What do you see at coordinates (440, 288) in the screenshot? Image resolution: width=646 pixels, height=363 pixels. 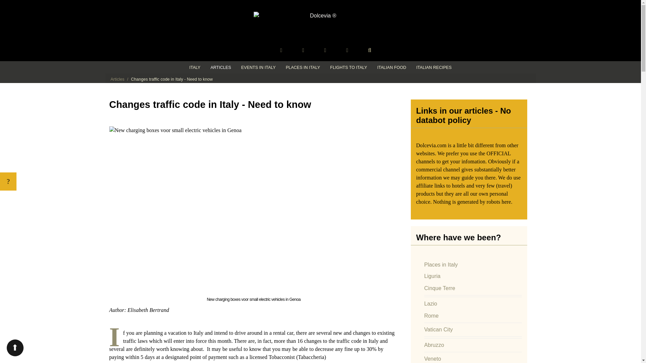 I see `Cinque Terre` at bounding box center [440, 288].